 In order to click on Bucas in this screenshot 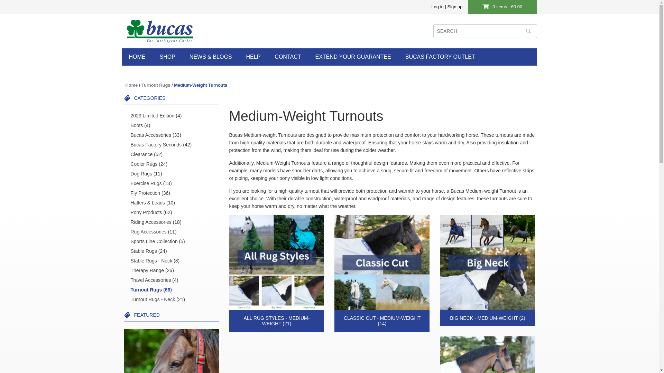, I will do `click(160, 31)`.